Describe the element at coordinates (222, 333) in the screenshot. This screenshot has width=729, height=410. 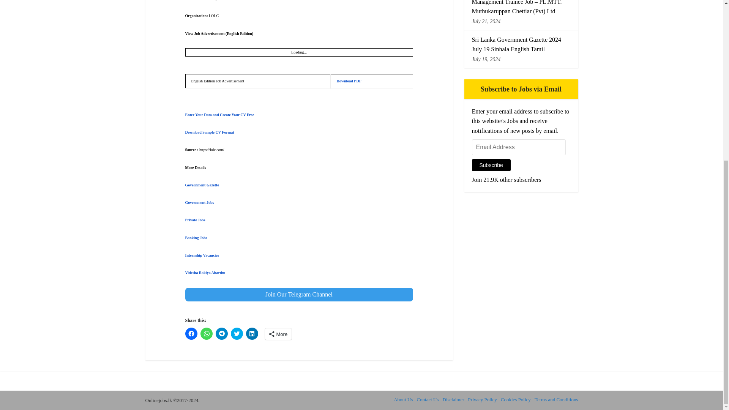
I see `Click to share on Telegram` at that location.